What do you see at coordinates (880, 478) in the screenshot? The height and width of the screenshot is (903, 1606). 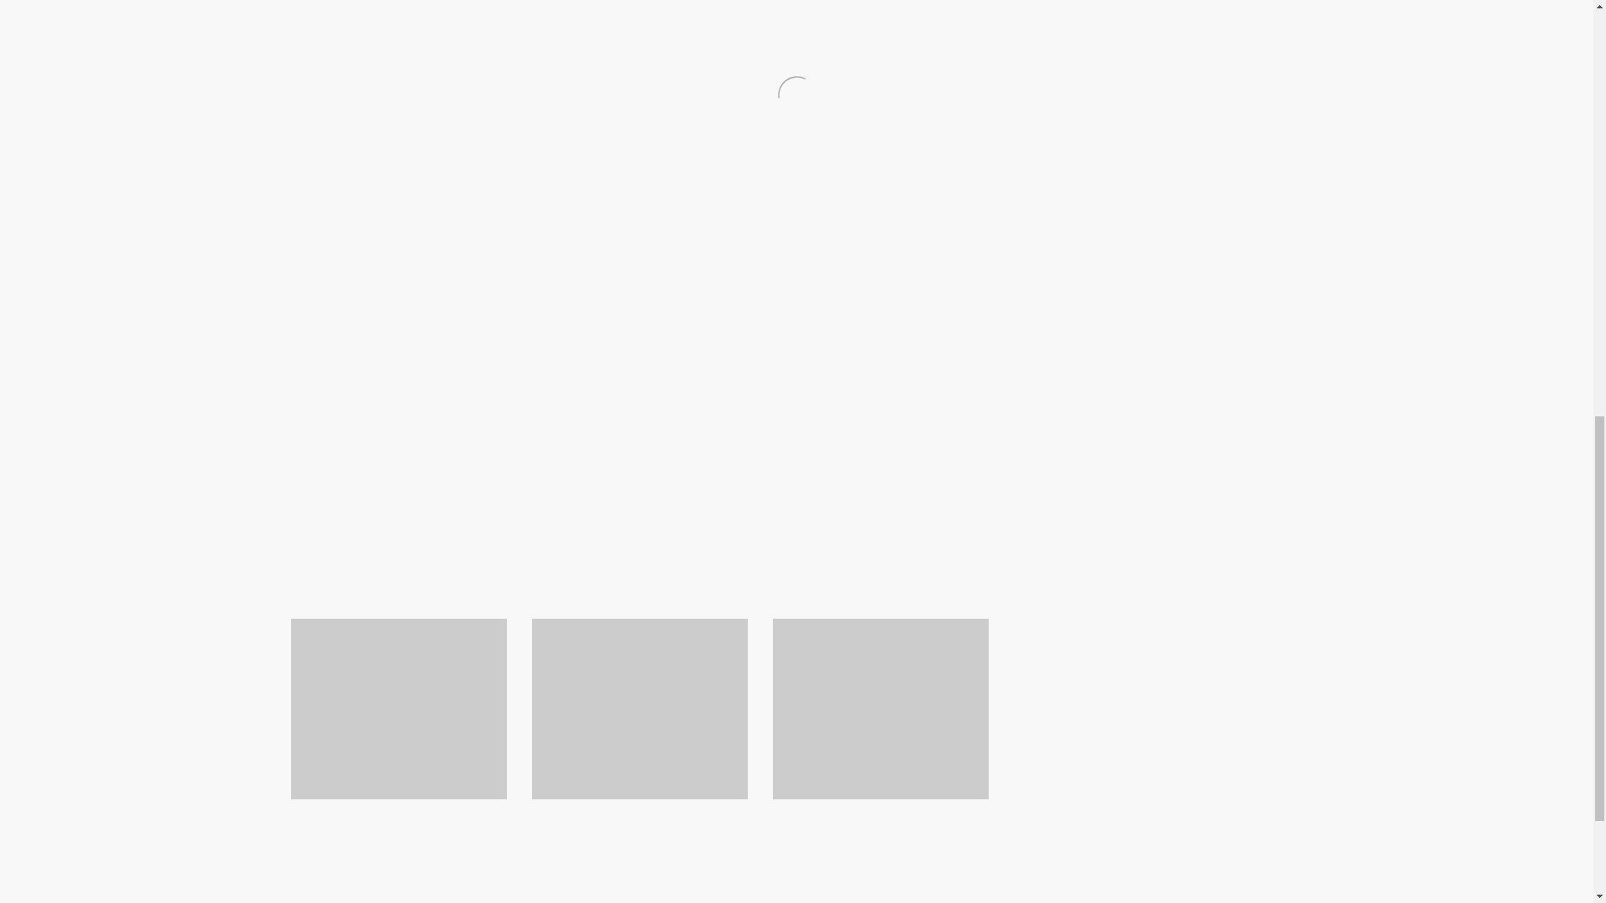 I see `How to Play the Lottery Online` at bounding box center [880, 478].